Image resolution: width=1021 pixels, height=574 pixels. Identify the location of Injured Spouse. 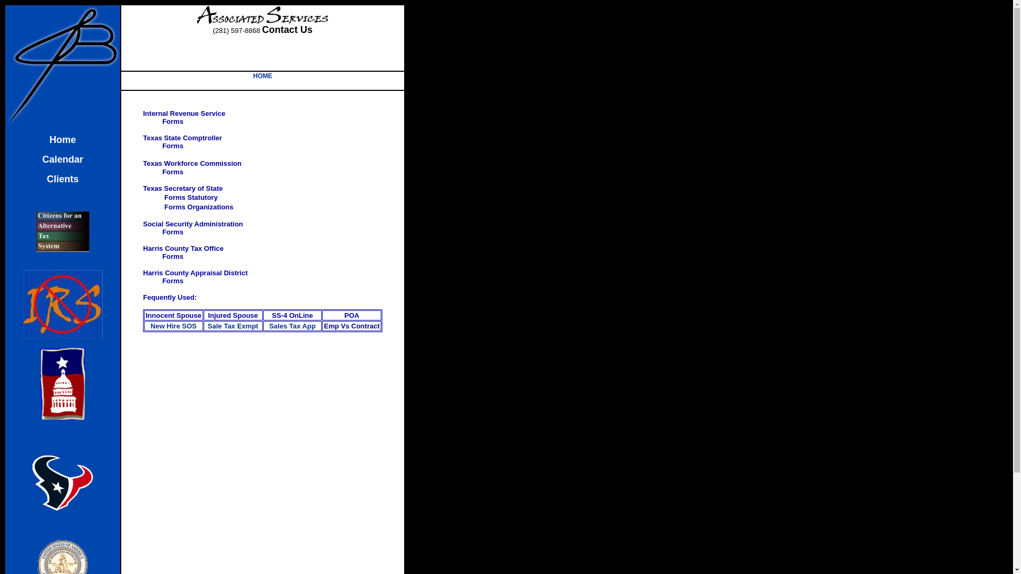
(233, 316).